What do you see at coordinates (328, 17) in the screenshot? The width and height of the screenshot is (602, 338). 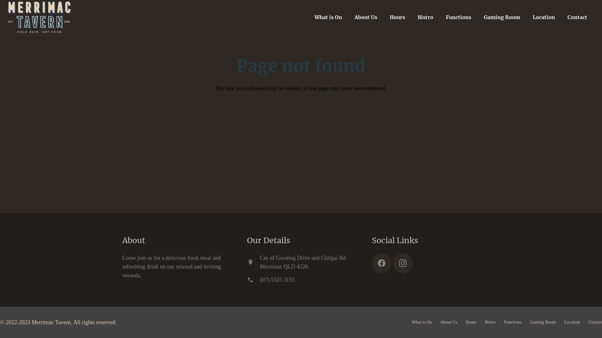 I see `What is On` at bounding box center [328, 17].